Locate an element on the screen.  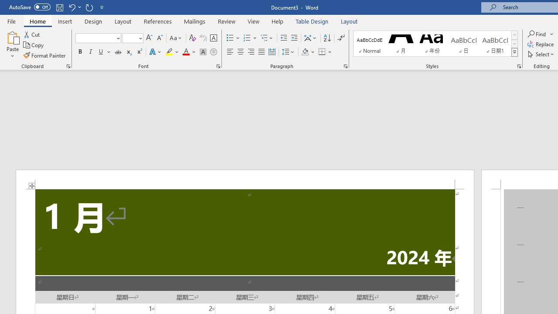
Replace... is located at coordinates (541, 44).